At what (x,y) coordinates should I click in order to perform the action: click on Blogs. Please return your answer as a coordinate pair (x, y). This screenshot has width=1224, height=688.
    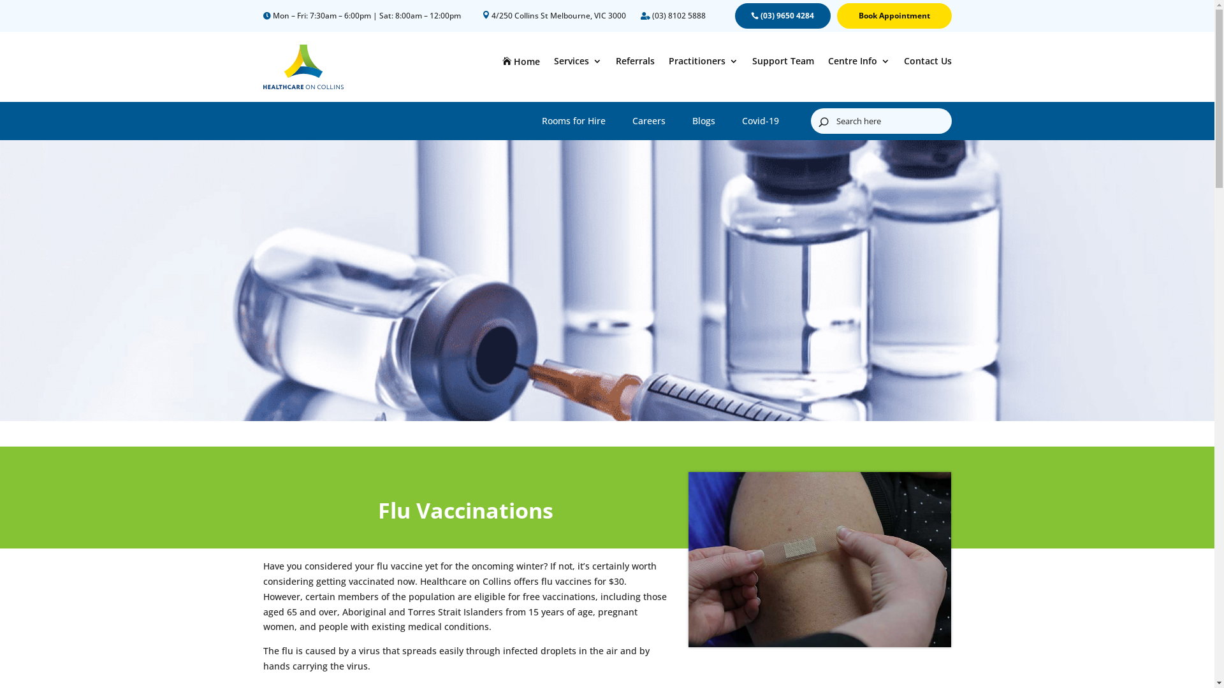
    Looking at the image, I should click on (704, 124).